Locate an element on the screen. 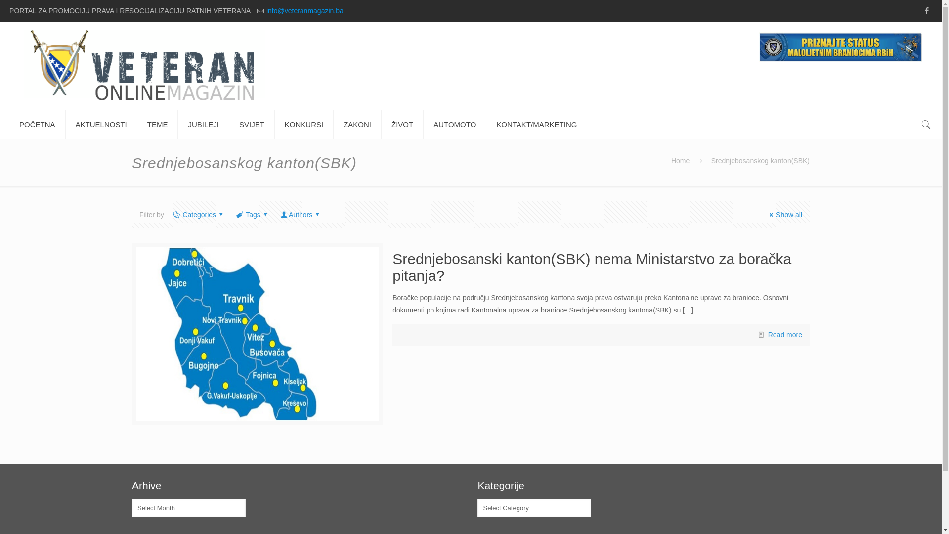  info@veteranmagazin.ba is located at coordinates (305, 11).